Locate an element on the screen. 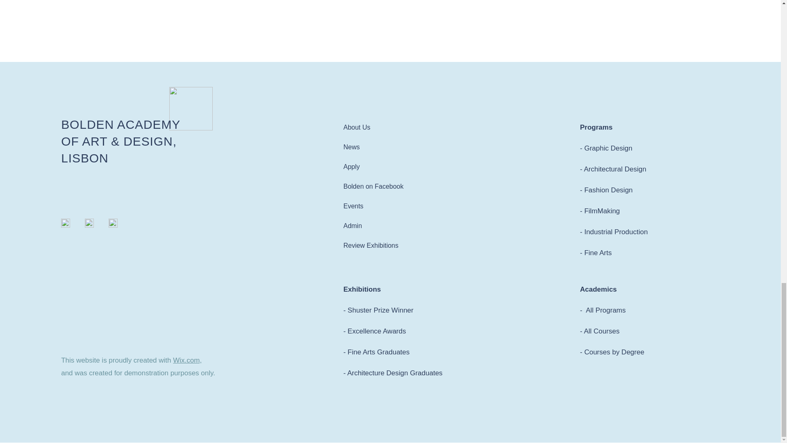 The width and height of the screenshot is (787, 443). - Fine Arts is located at coordinates (596, 253).